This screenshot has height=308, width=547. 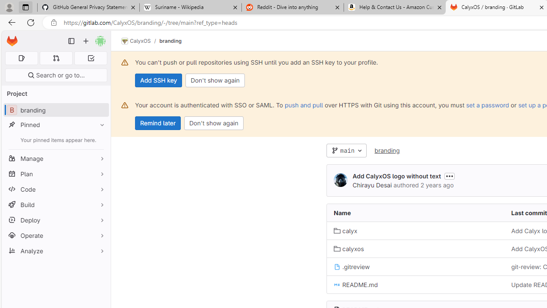 I want to click on Deploy, so click(x=56, y=220).